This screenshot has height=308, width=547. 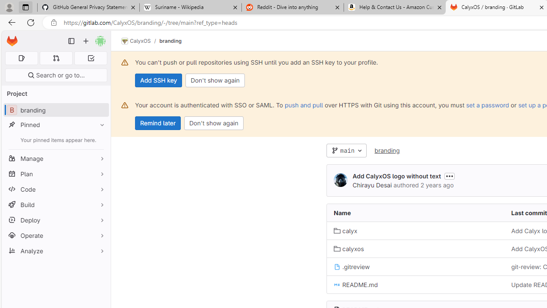 I want to click on Deploy, so click(x=56, y=220).